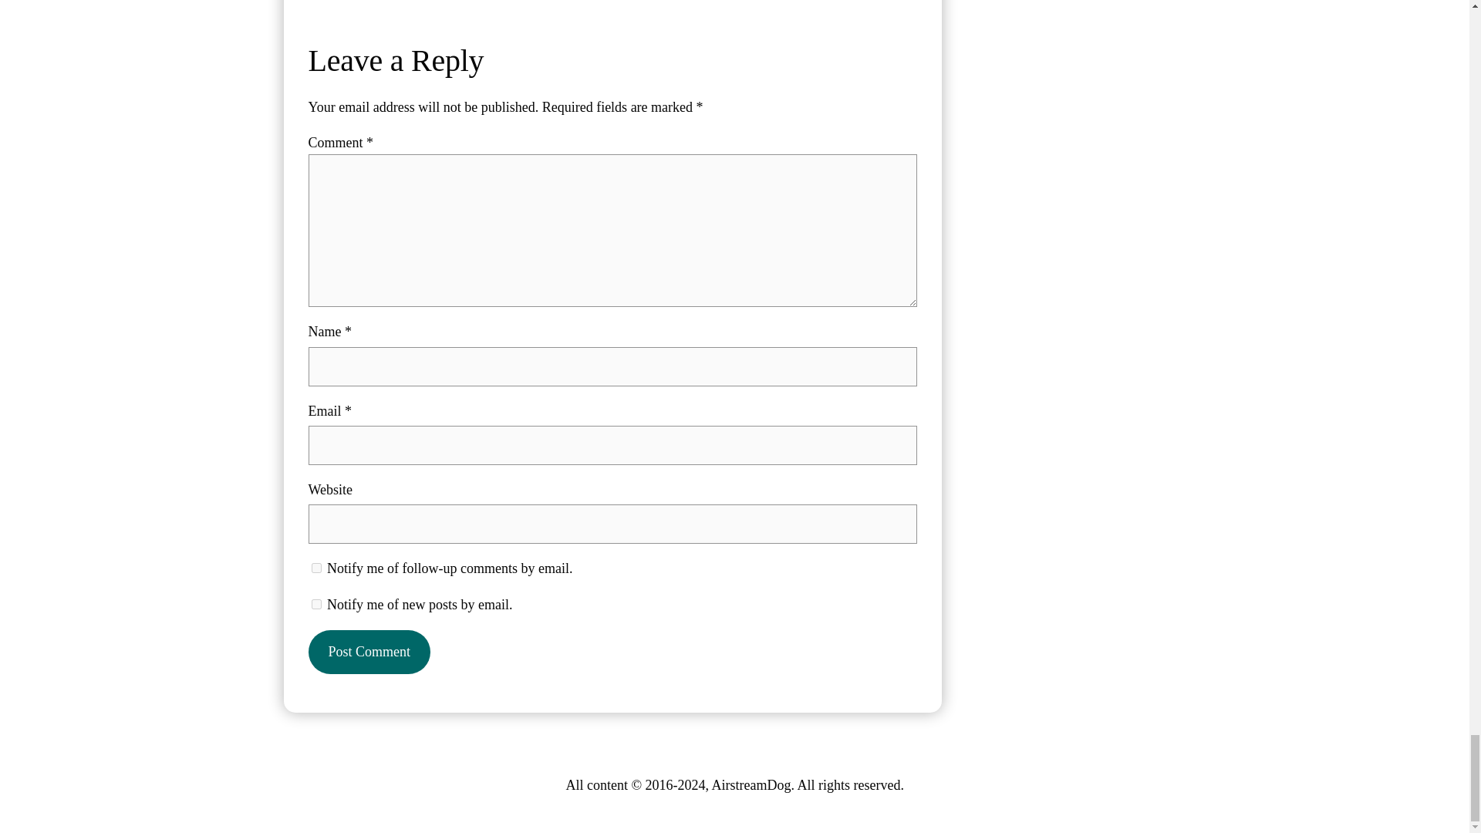 This screenshot has width=1481, height=833. Describe the element at coordinates (369, 651) in the screenshot. I see `Post Comment` at that location.